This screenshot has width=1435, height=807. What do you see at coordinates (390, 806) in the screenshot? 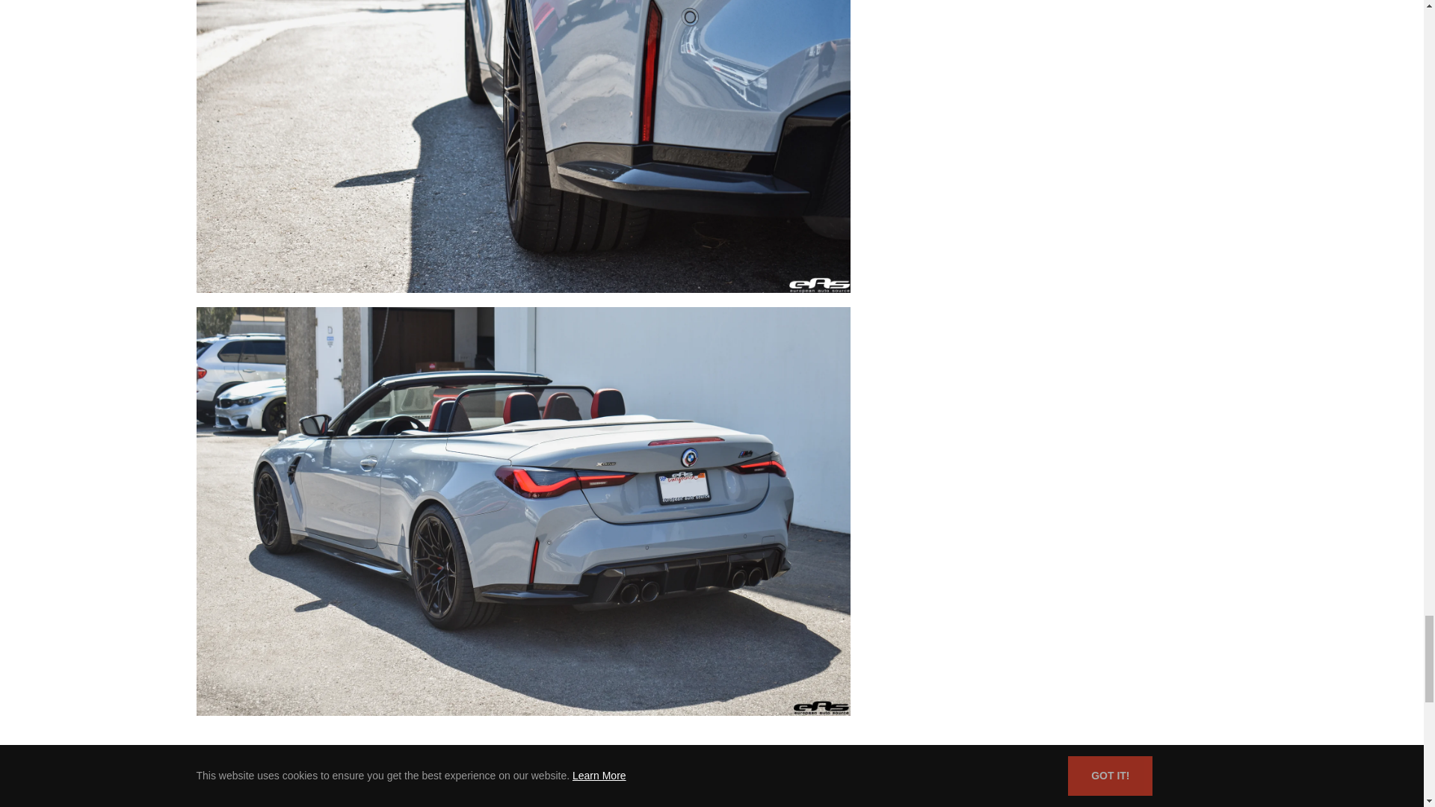
I see `Show articles tagged g83` at bounding box center [390, 806].